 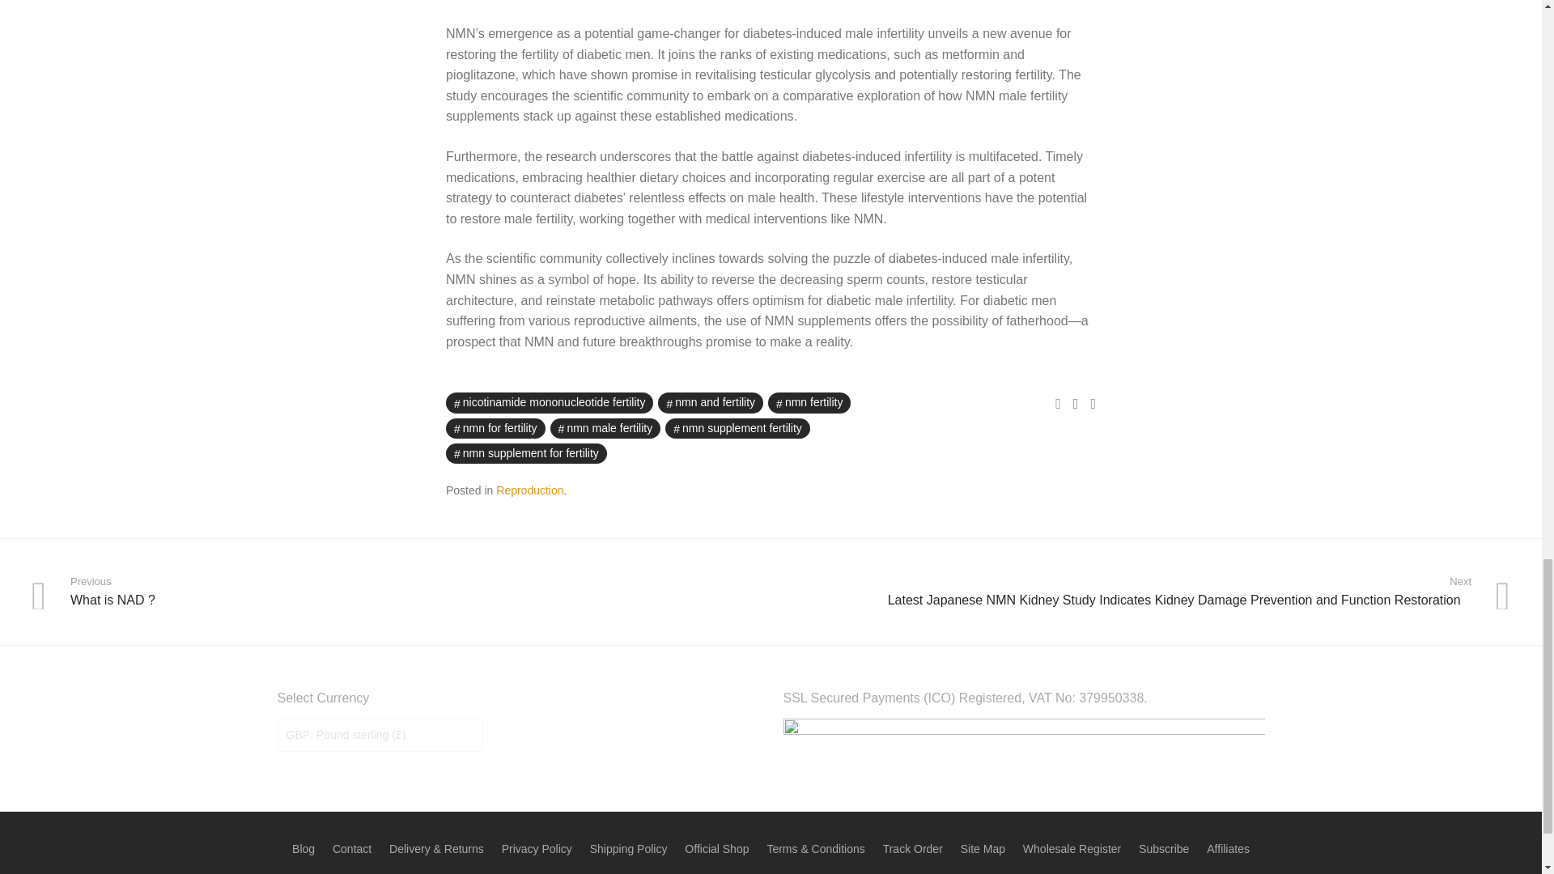 I want to click on nmn male fertility, so click(x=605, y=429).